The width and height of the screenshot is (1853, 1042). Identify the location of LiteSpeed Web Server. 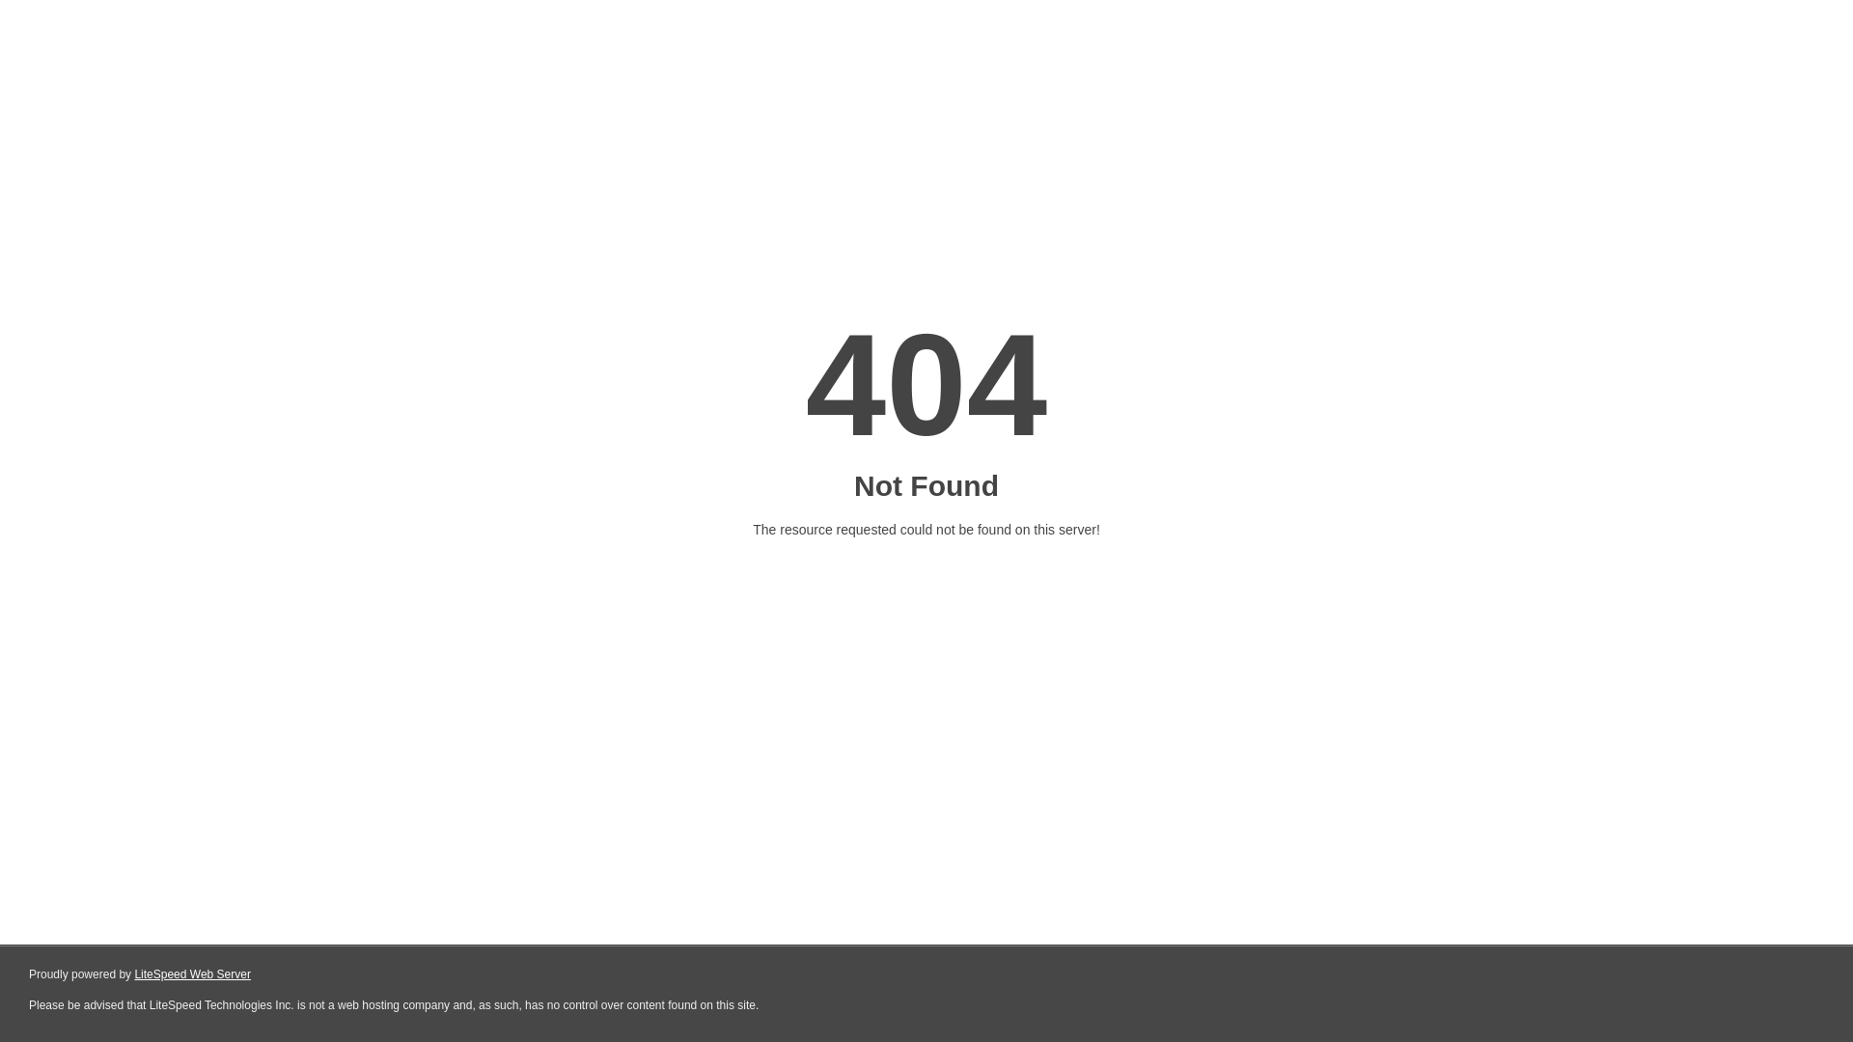
(193, 974).